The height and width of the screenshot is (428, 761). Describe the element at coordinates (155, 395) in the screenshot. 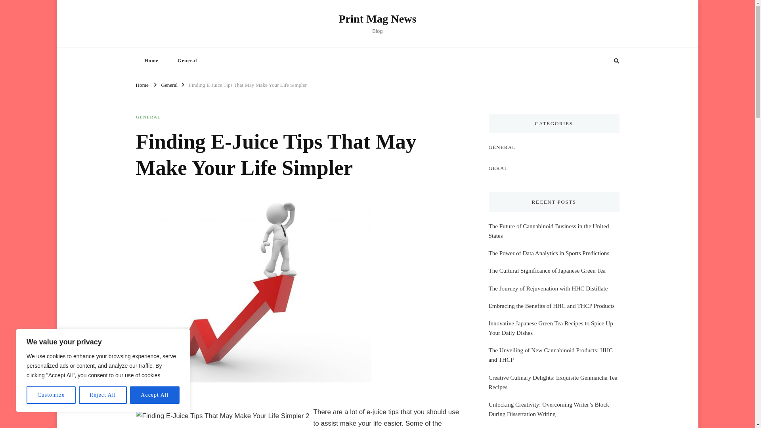

I see `Accept All` at that location.